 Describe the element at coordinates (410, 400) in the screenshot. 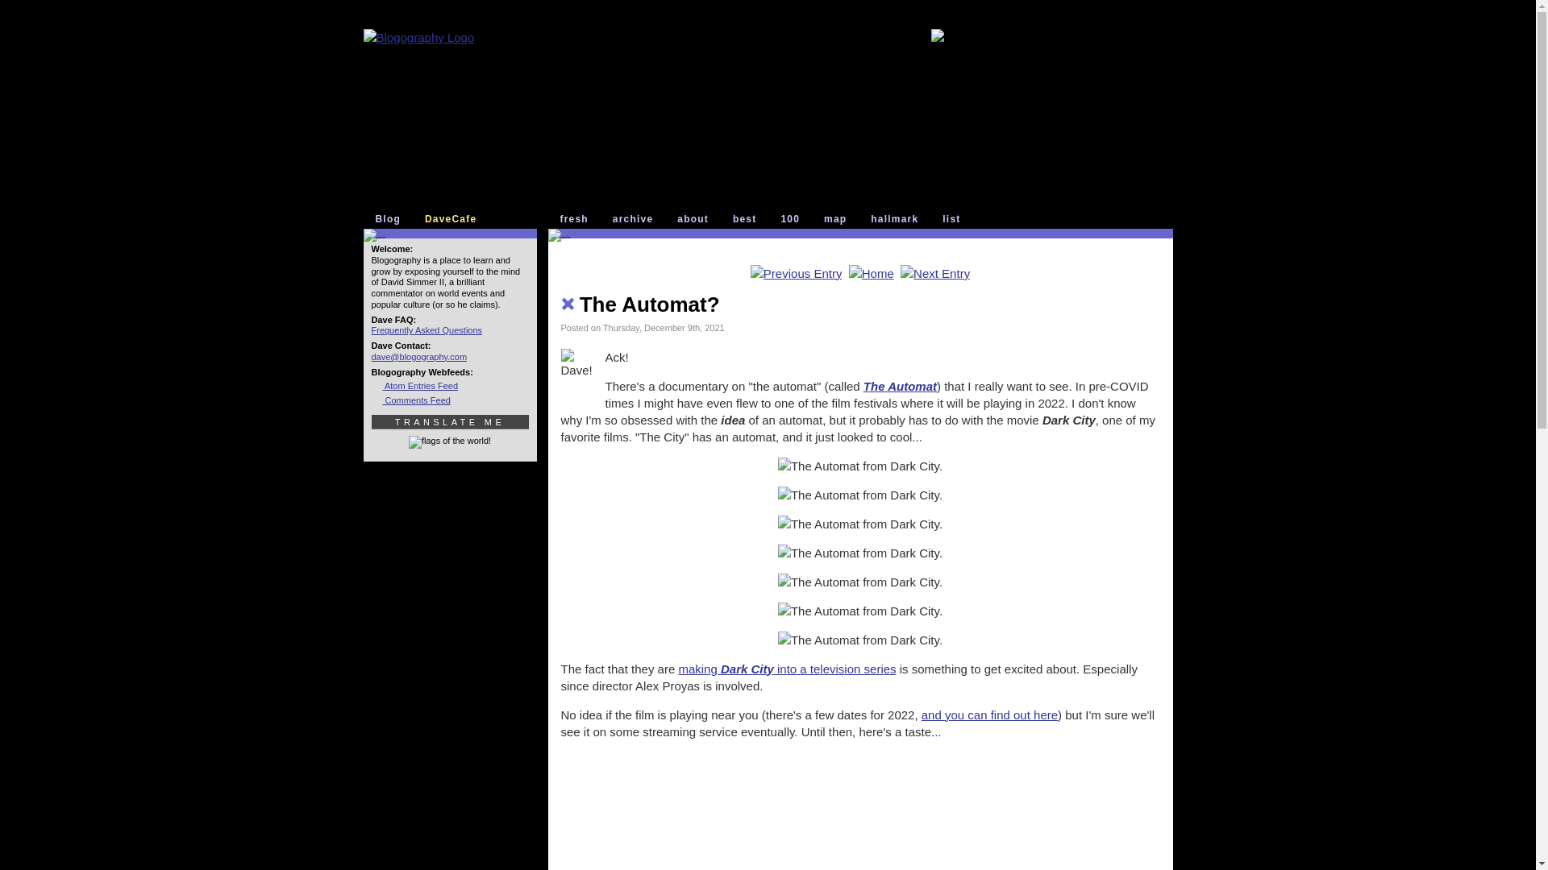

I see `Comments Feed` at that location.